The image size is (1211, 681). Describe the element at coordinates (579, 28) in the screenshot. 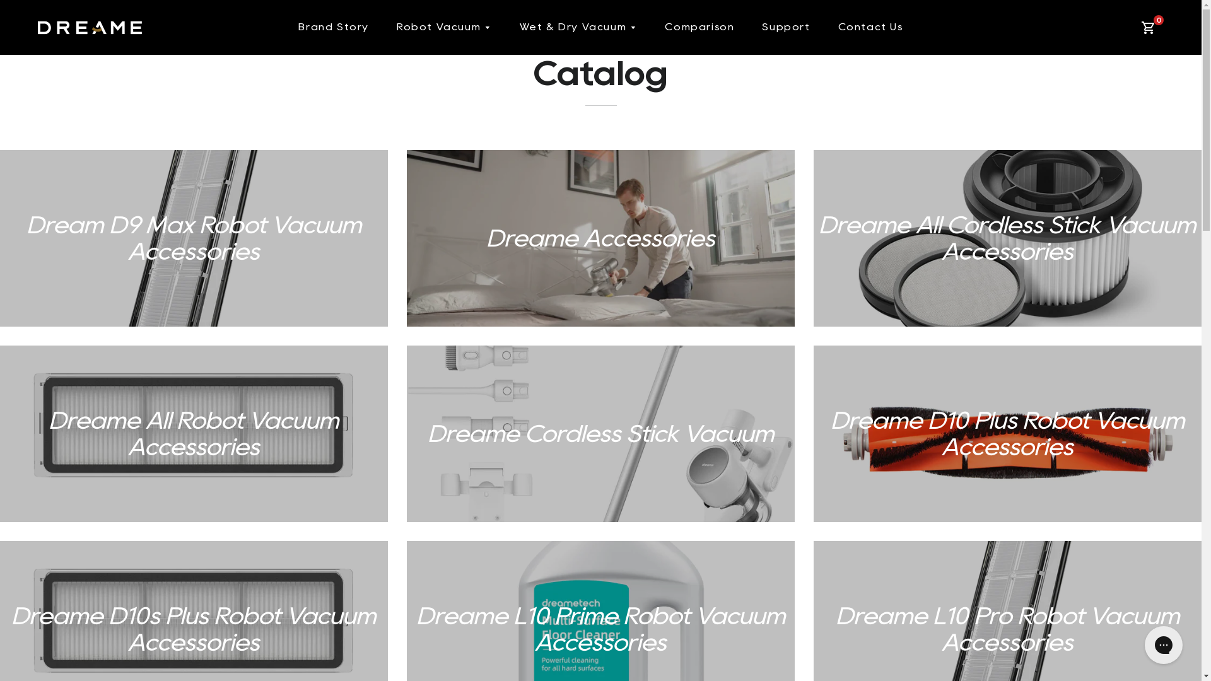

I see `Wet & Dry Vacuum` at that location.